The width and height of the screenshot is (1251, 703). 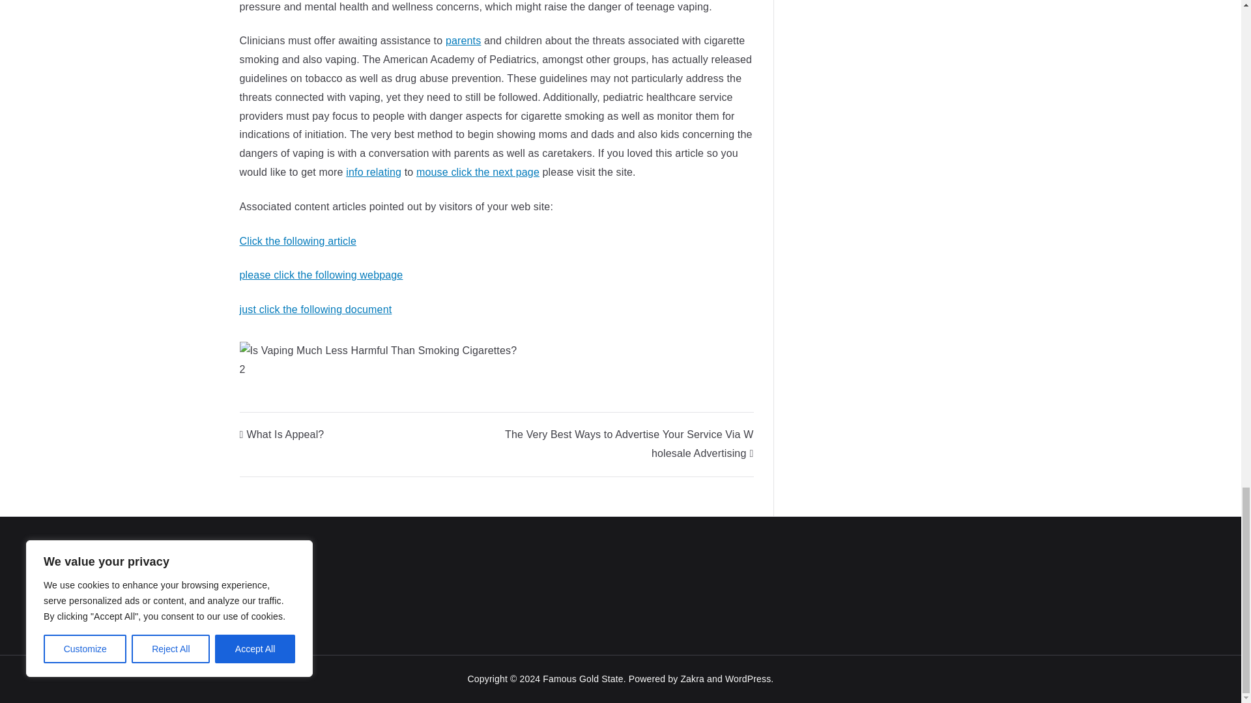 What do you see at coordinates (321, 275) in the screenshot?
I see `please click the following webpage` at bounding box center [321, 275].